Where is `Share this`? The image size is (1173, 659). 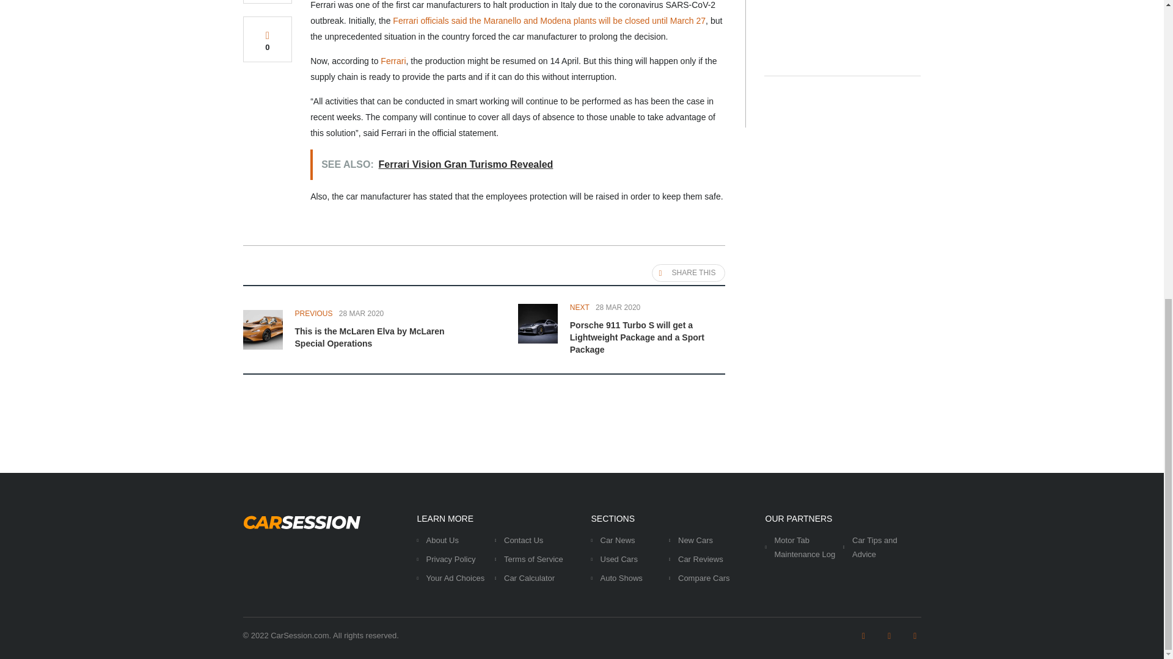 Share this is located at coordinates (689, 273).